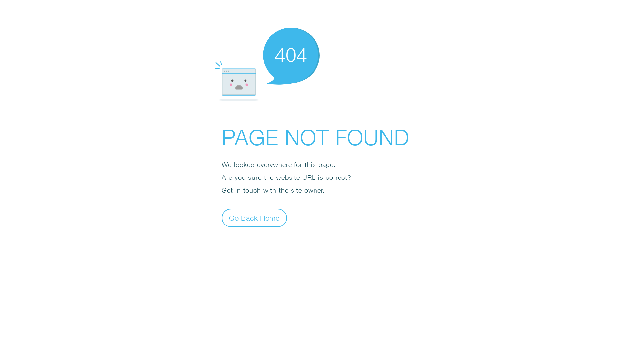 The height and width of the screenshot is (355, 631). I want to click on Go Back Home, so click(254, 218).